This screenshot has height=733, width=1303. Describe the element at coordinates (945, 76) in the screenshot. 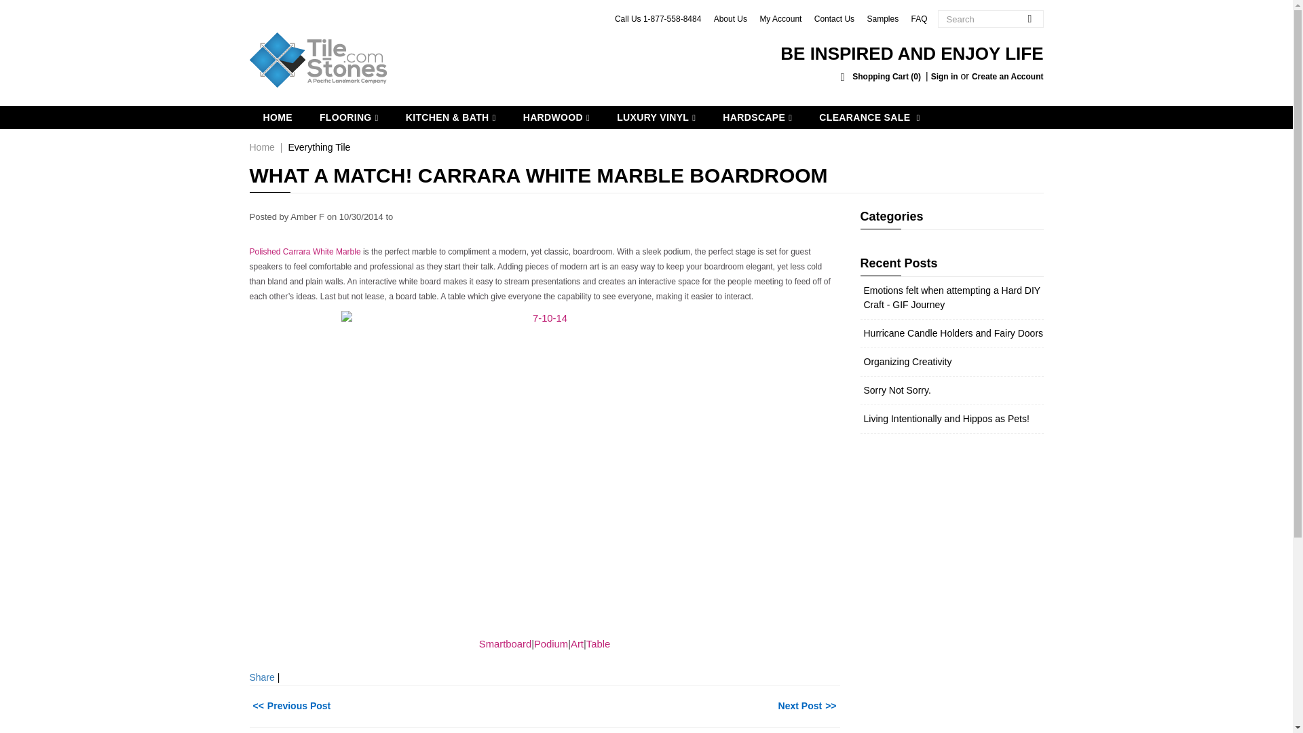

I see `Sign in` at that location.